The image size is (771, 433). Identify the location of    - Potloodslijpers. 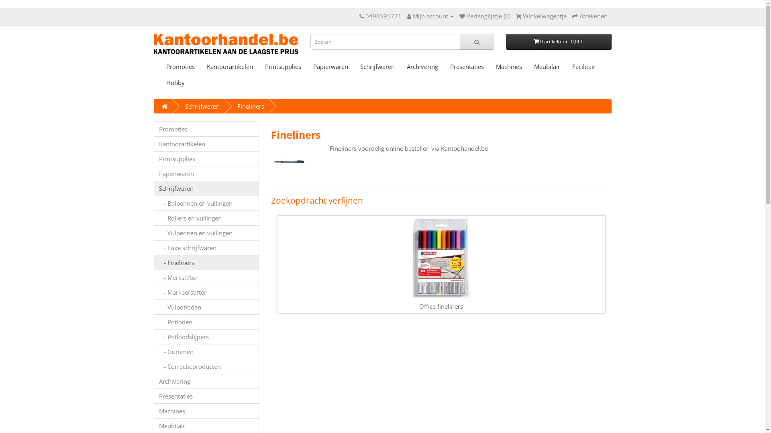
(206, 337).